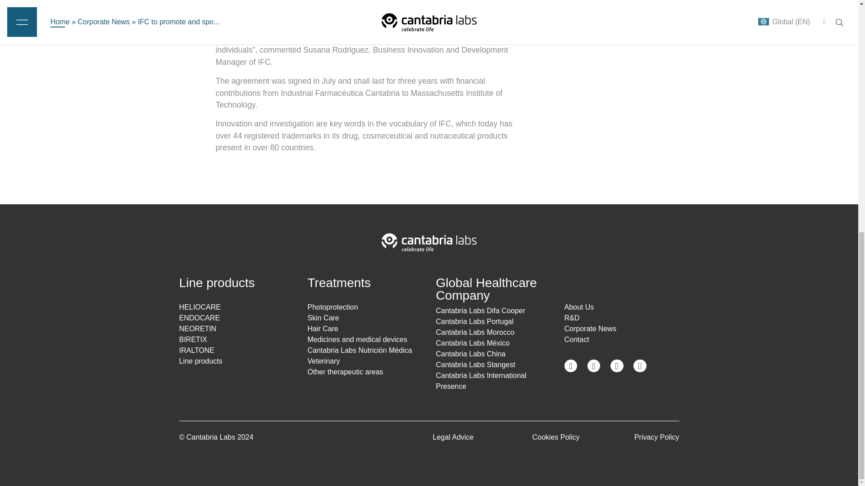 This screenshot has width=865, height=486. Describe the element at coordinates (429, 241) in the screenshot. I see `Cantabria Labs` at that location.